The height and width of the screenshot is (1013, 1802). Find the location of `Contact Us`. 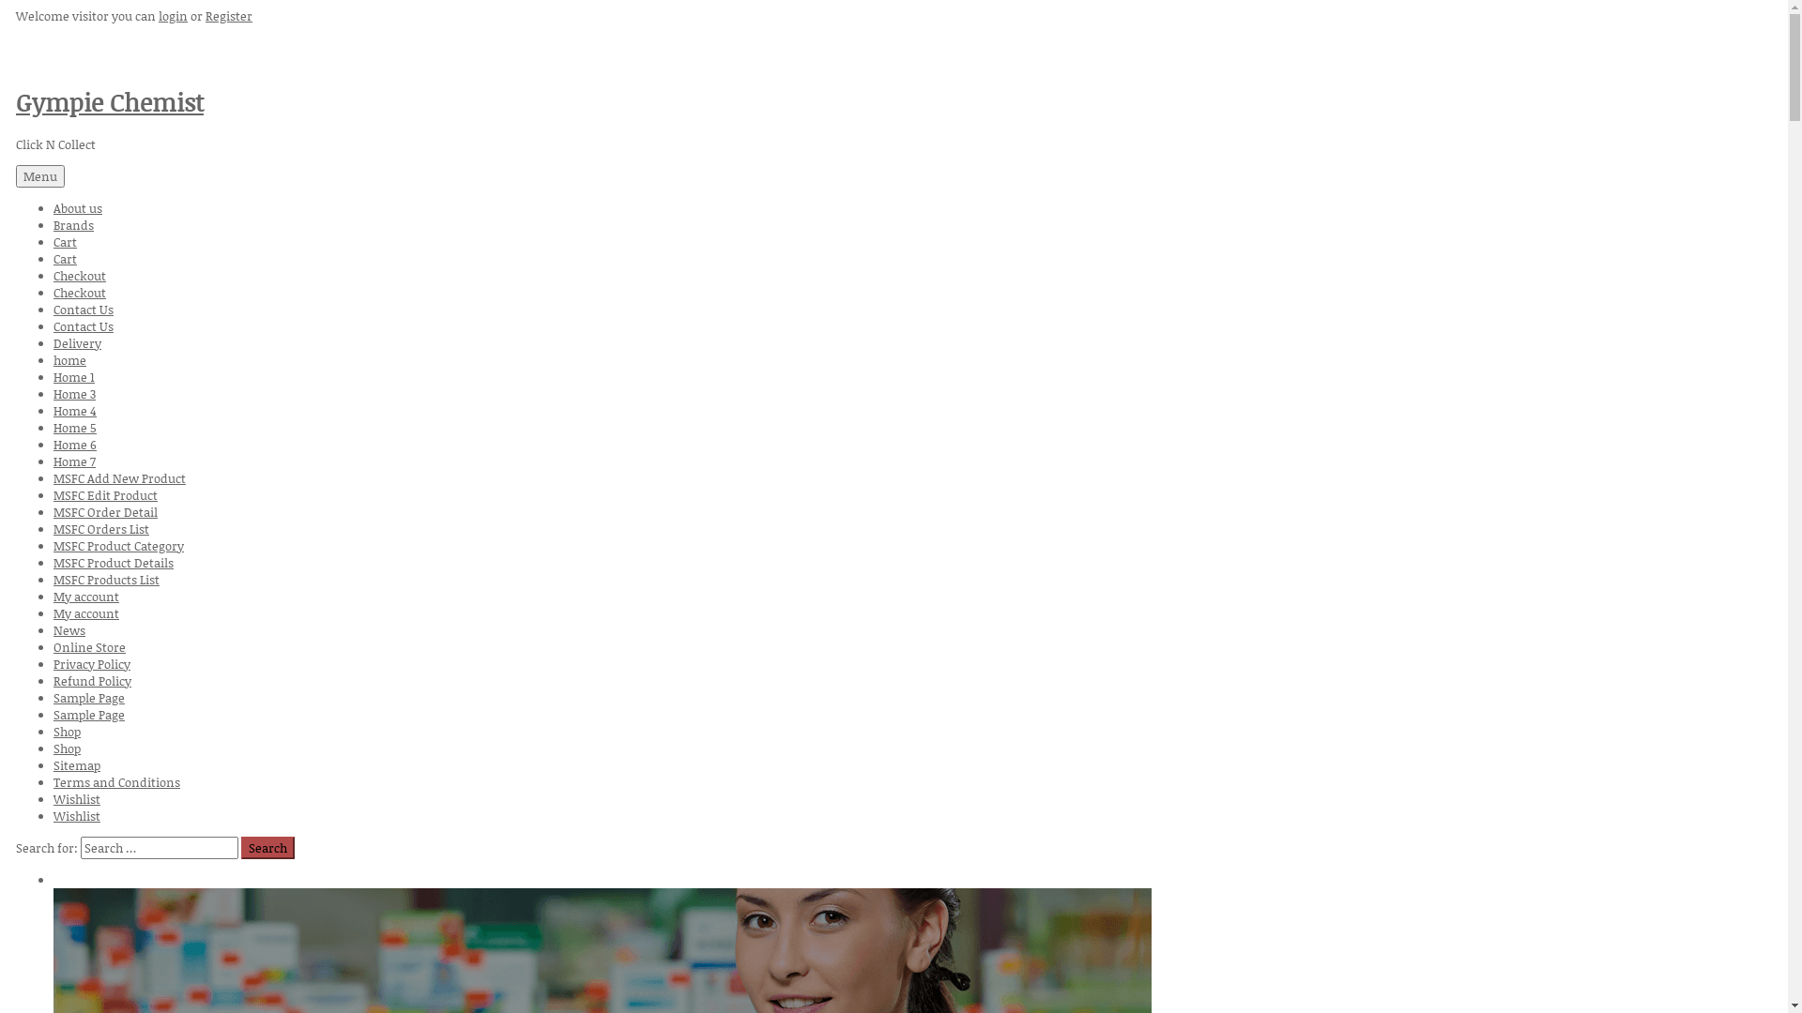

Contact Us is located at coordinates (84, 310).